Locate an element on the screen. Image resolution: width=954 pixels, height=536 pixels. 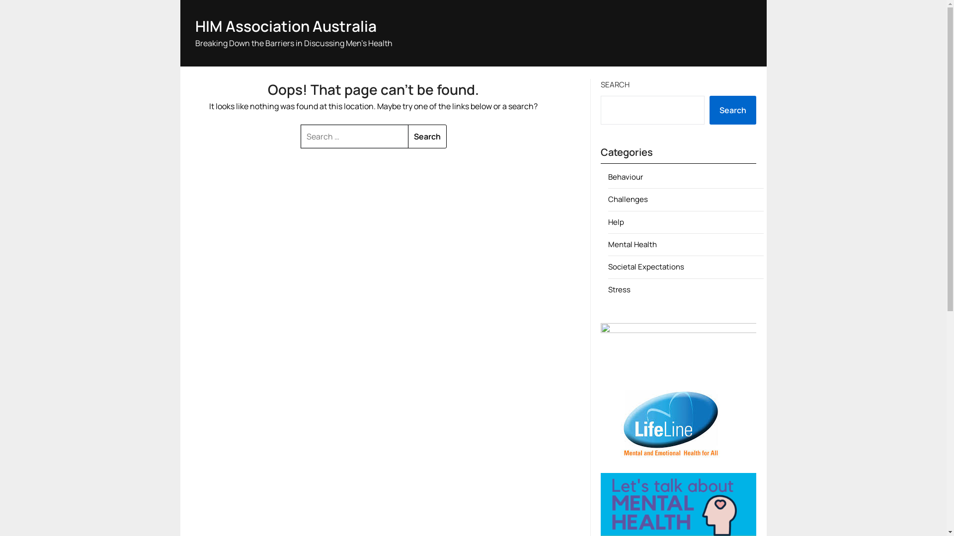
Behaviour is located at coordinates (626, 177).